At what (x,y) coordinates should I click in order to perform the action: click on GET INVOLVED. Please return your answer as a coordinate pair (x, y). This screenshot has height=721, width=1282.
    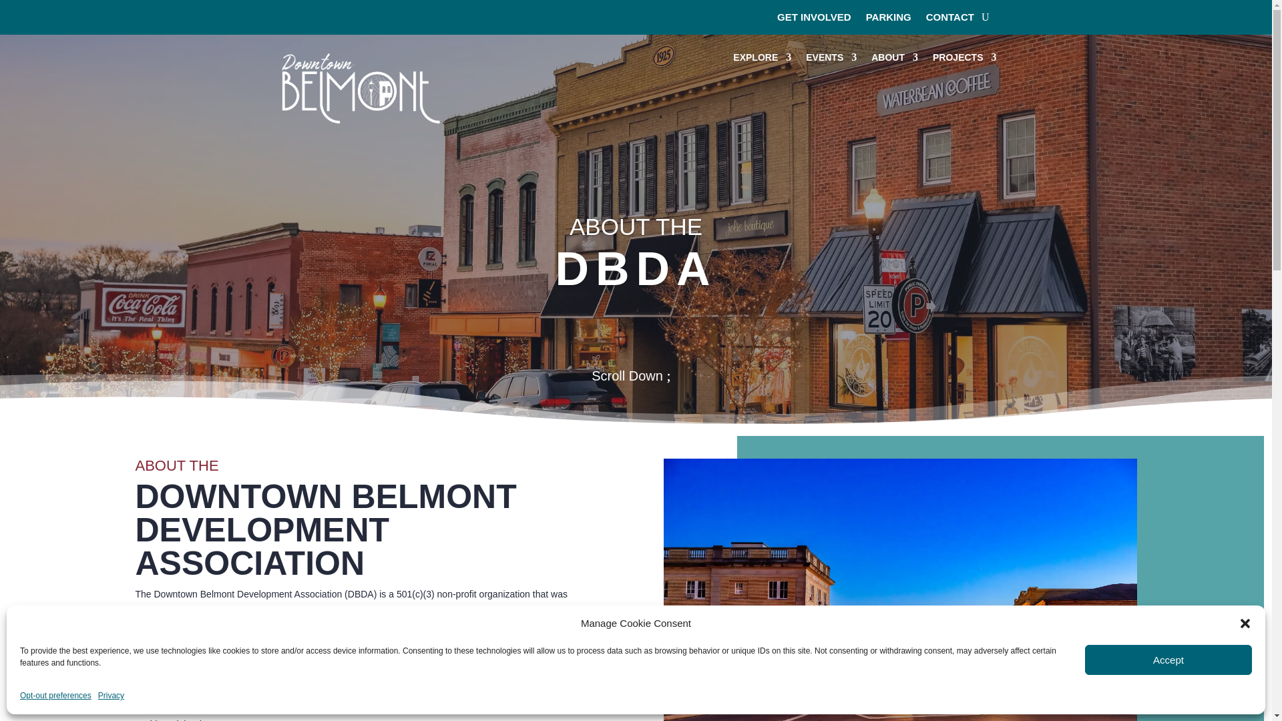
    Looking at the image, I should click on (25, 52).